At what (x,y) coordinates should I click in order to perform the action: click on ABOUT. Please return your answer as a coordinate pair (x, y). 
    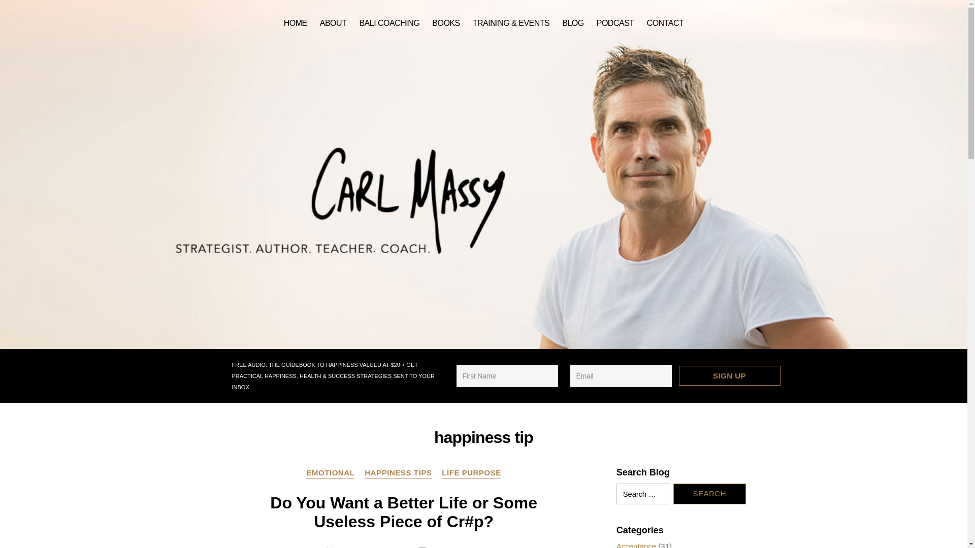
    Looking at the image, I should click on (333, 23).